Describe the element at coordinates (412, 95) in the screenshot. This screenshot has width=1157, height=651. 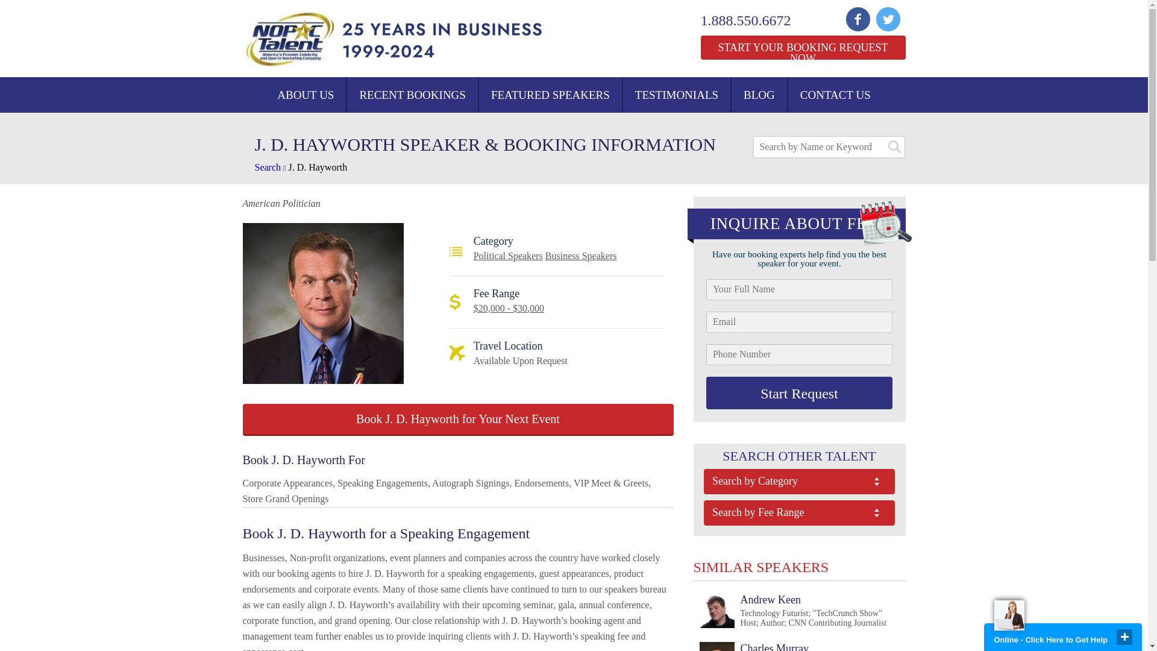
I see `RECENT BOOKINGS` at that location.